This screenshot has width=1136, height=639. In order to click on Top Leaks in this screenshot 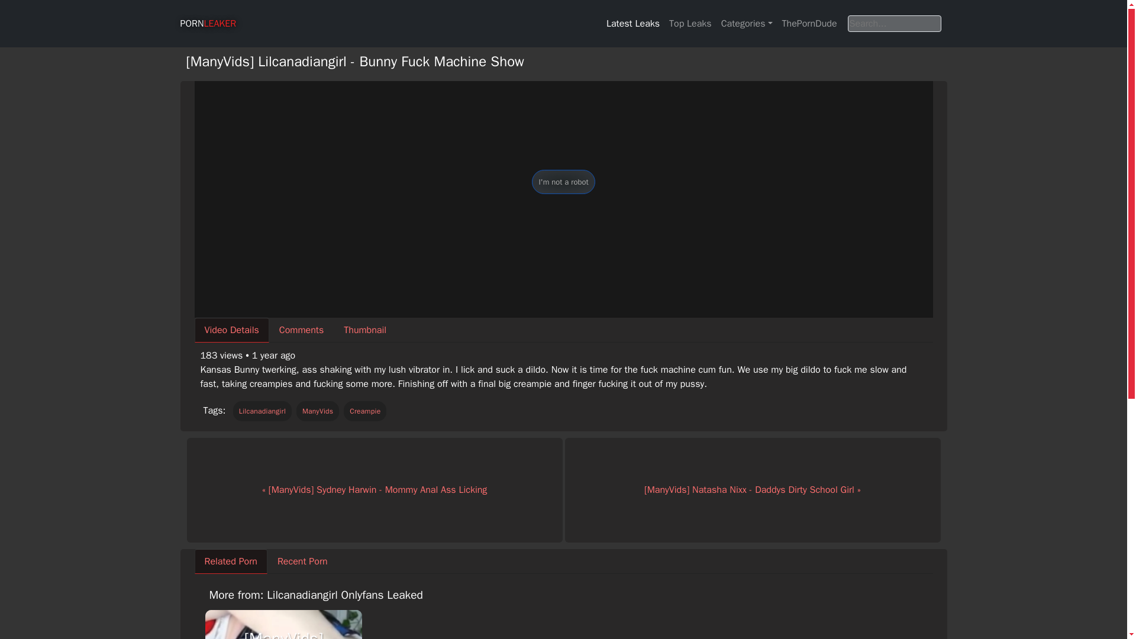, I will do `click(690, 24)`.